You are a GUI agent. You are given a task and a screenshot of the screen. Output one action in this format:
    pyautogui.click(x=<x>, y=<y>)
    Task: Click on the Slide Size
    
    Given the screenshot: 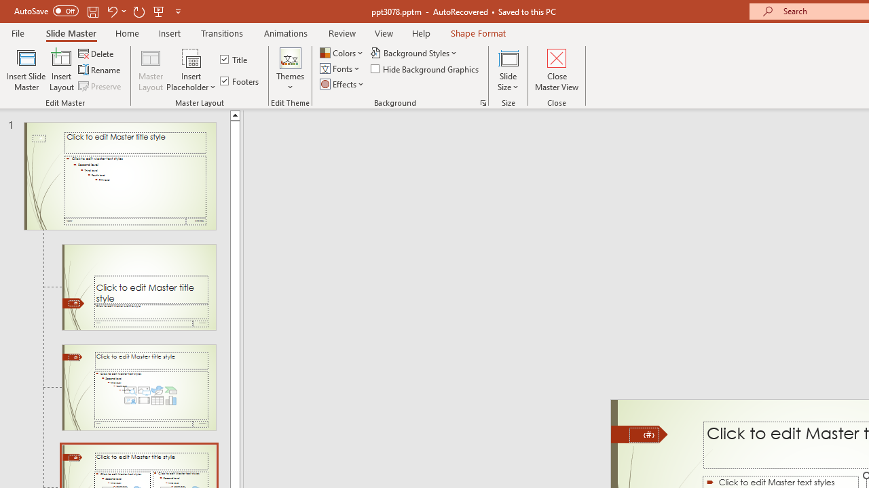 What is the action you would take?
    pyautogui.click(x=509, y=69)
    